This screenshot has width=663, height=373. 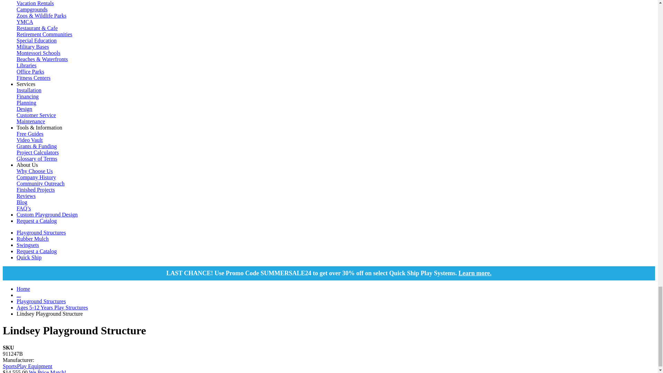 What do you see at coordinates (27, 366) in the screenshot?
I see `view all SportsPlay Equipment products` at bounding box center [27, 366].